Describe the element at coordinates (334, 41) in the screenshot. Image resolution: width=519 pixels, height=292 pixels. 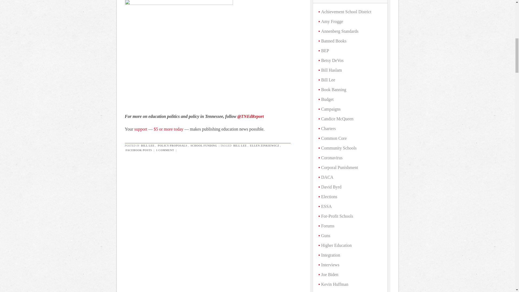
I see `Banned Books` at that location.